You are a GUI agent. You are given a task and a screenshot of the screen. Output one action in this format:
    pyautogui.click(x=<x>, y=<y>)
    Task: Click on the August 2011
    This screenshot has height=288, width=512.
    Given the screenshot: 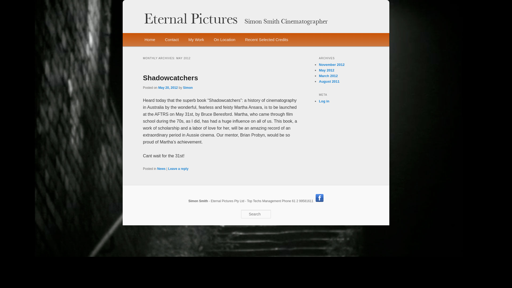 What is the action you would take?
    pyautogui.click(x=329, y=82)
    